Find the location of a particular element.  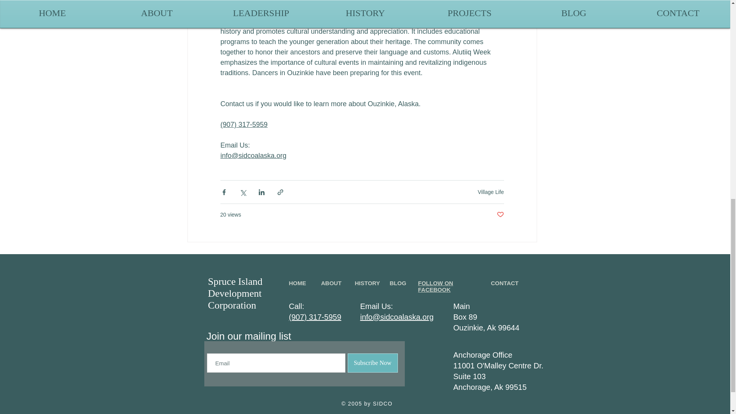

Spruce Island Development Corporation is located at coordinates (235, 294).